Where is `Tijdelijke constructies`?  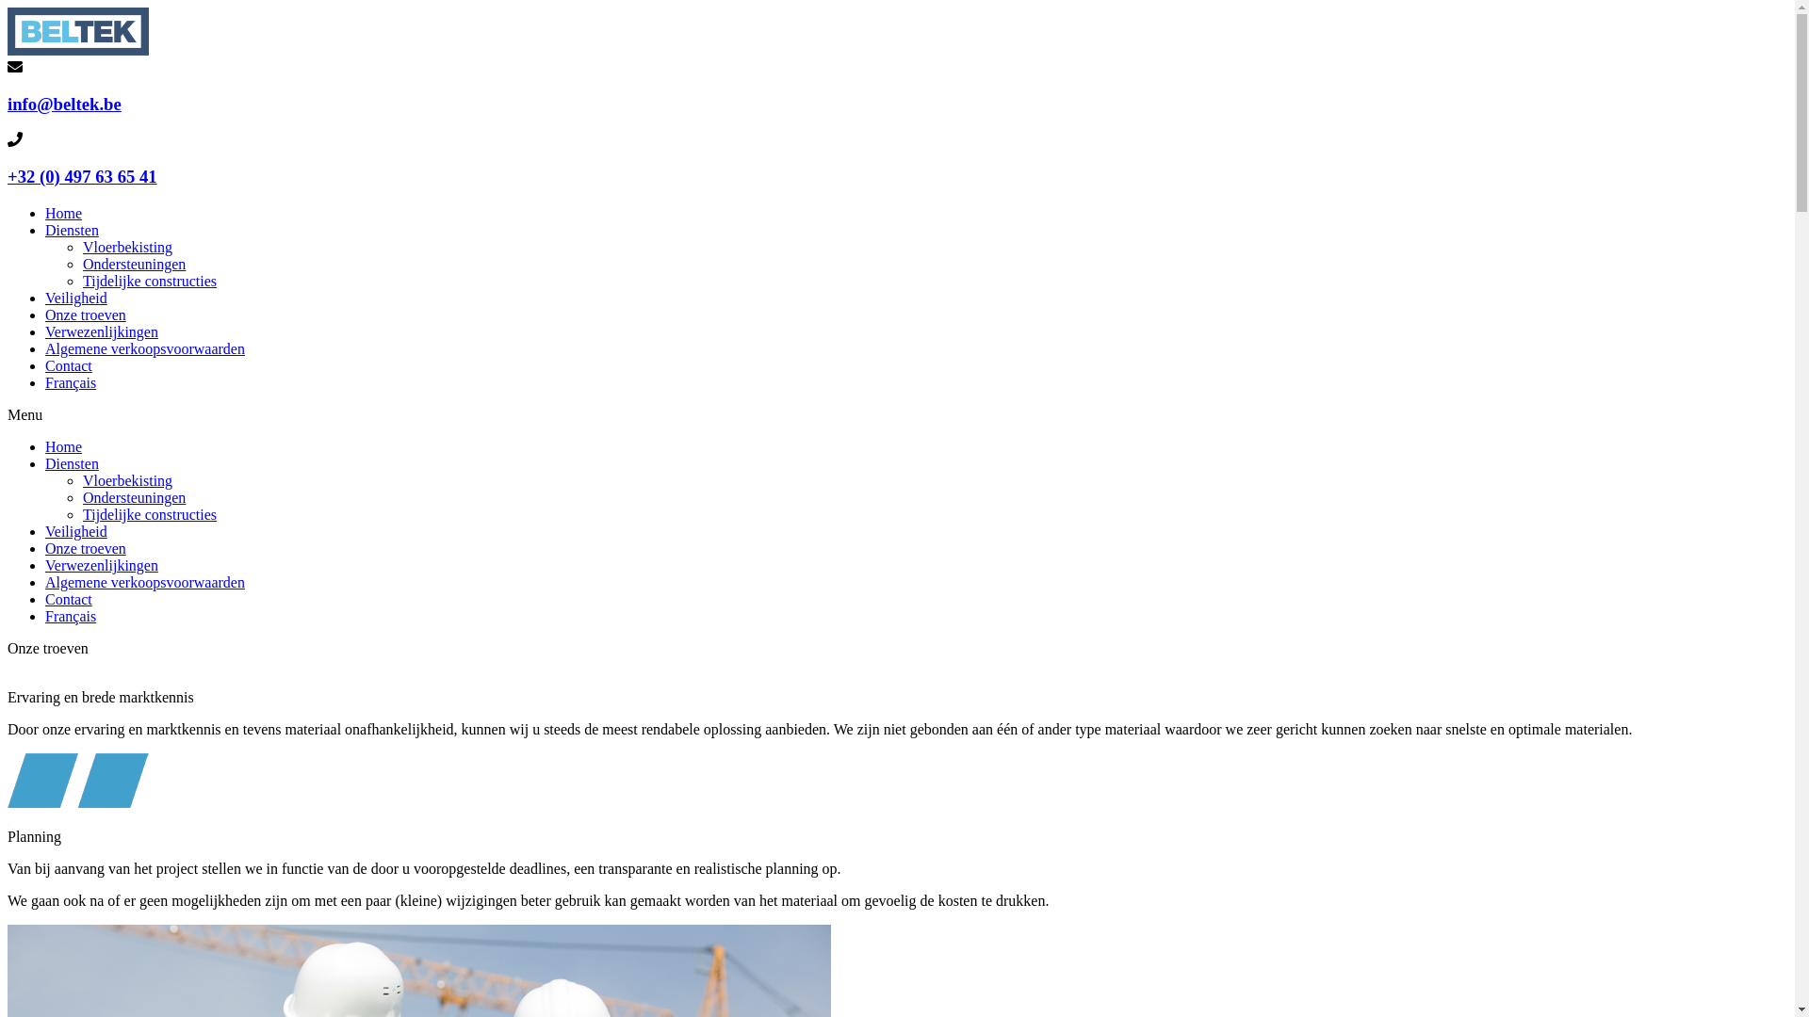 Tijdelijke constructies is located at coordinates (150, 514).